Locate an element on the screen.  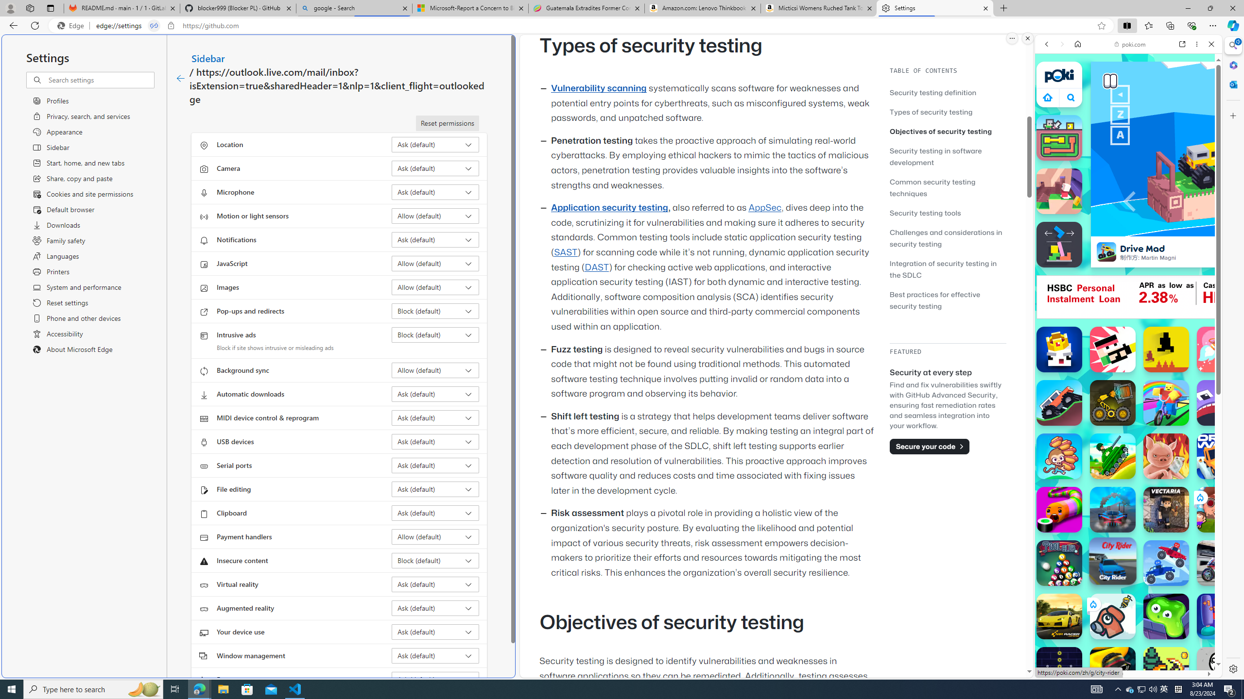
SAST is located at coordinates (565, 252).